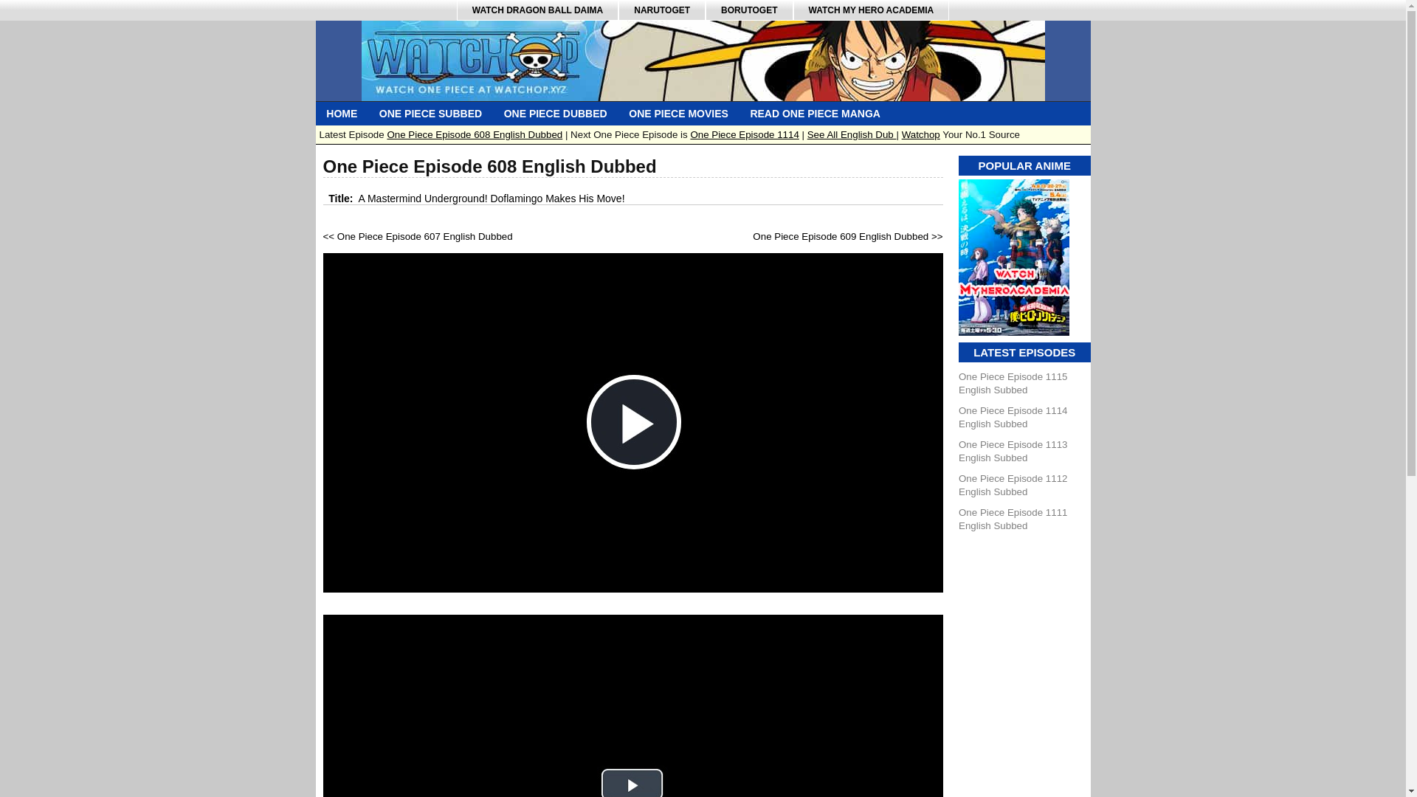 The image size is (1417, 797). What do you see at coordinates (871, 10) in the screenshot?
I see `WATCH MY HERO ACADEMIA` at bounding box center [871, 10].